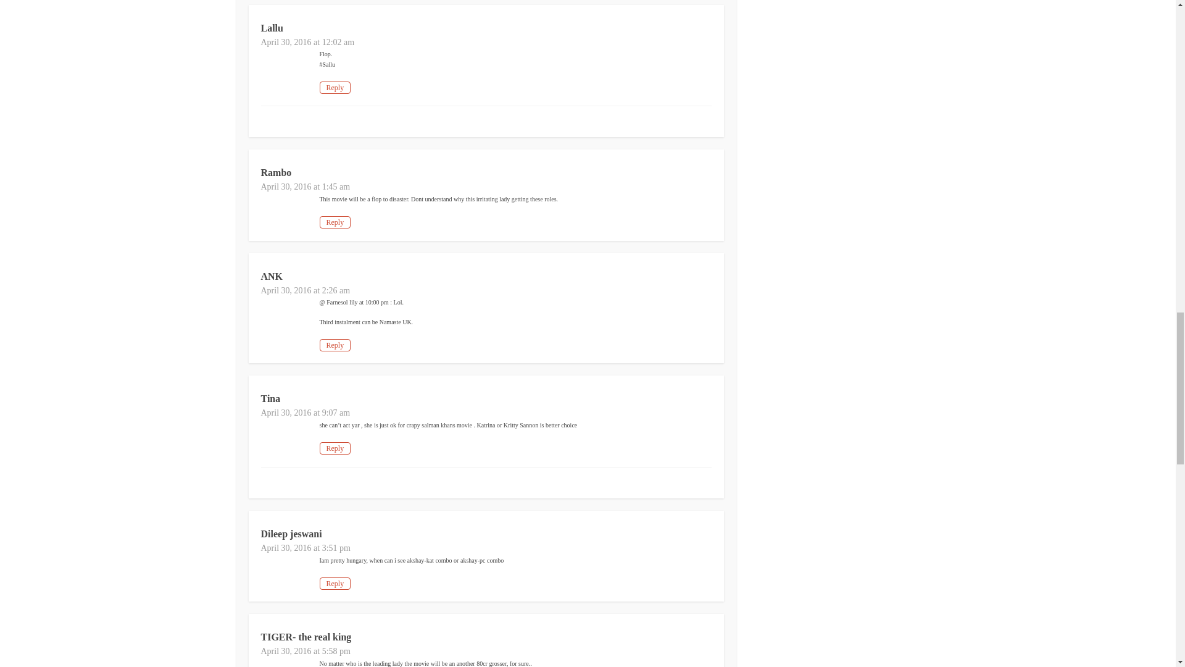 The height and width of the screenshot is (667, 1185). Describe the element at coordinates (305, 413) in the screenshot. I see `April 30, 2016 at 9:07 am` at that location.